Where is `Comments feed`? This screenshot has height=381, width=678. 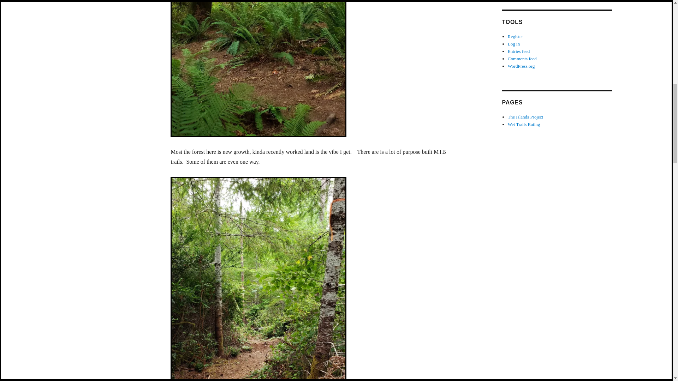
Comments feed is located at coordinates (522, 59).